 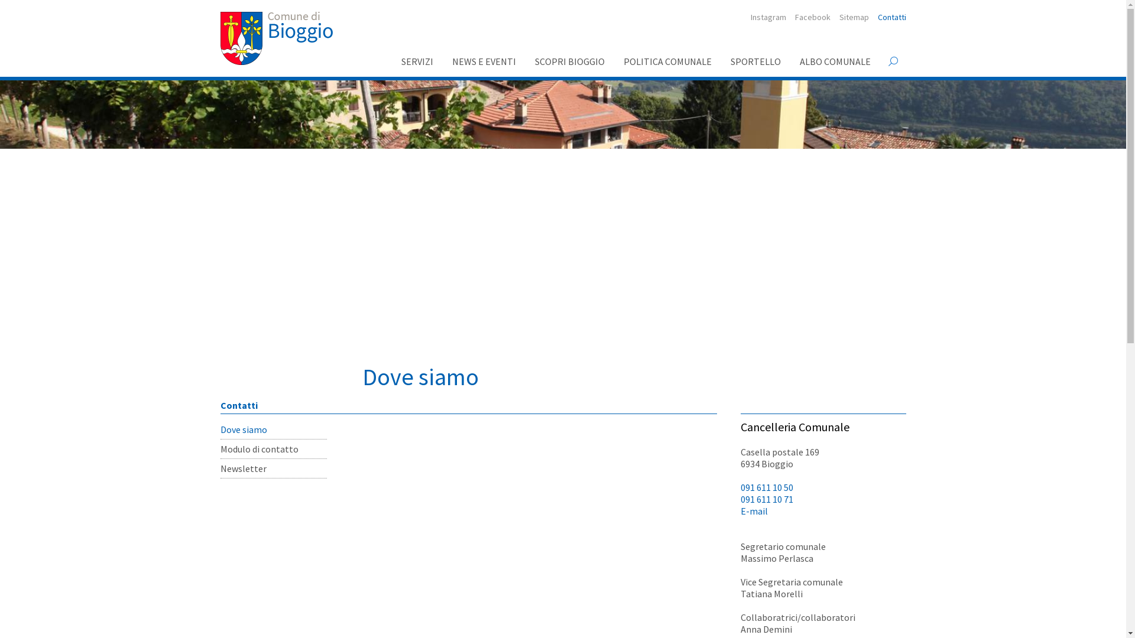 What do you see at coordinates (276, 38) in the screenshot?
I see `Comune di Bioggio` at bounding box center [276, 38].